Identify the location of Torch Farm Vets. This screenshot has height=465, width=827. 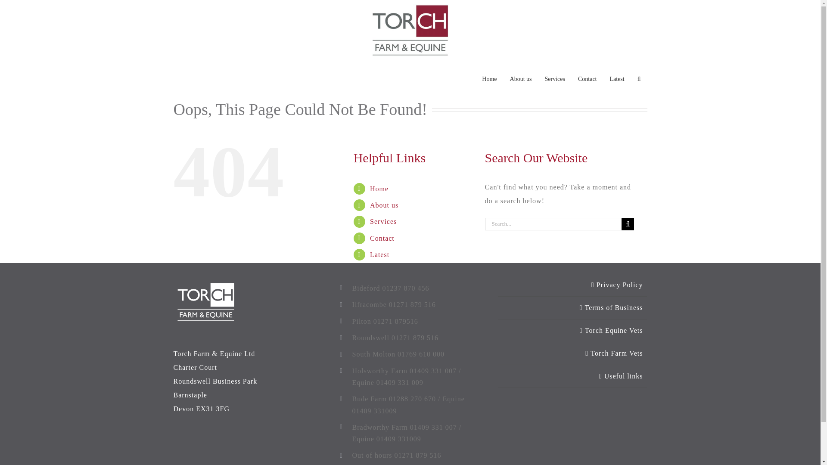
(573, 353).